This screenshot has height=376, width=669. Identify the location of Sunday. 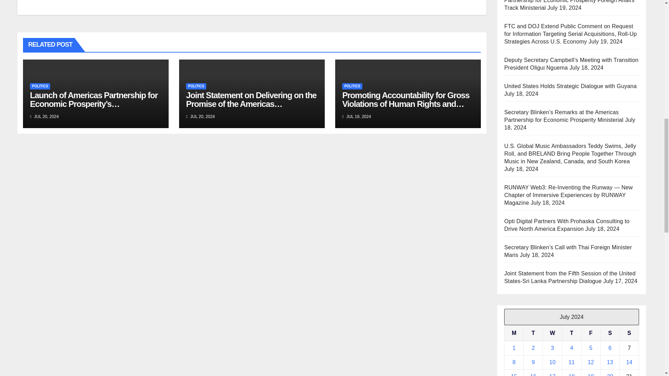
(629, 333).